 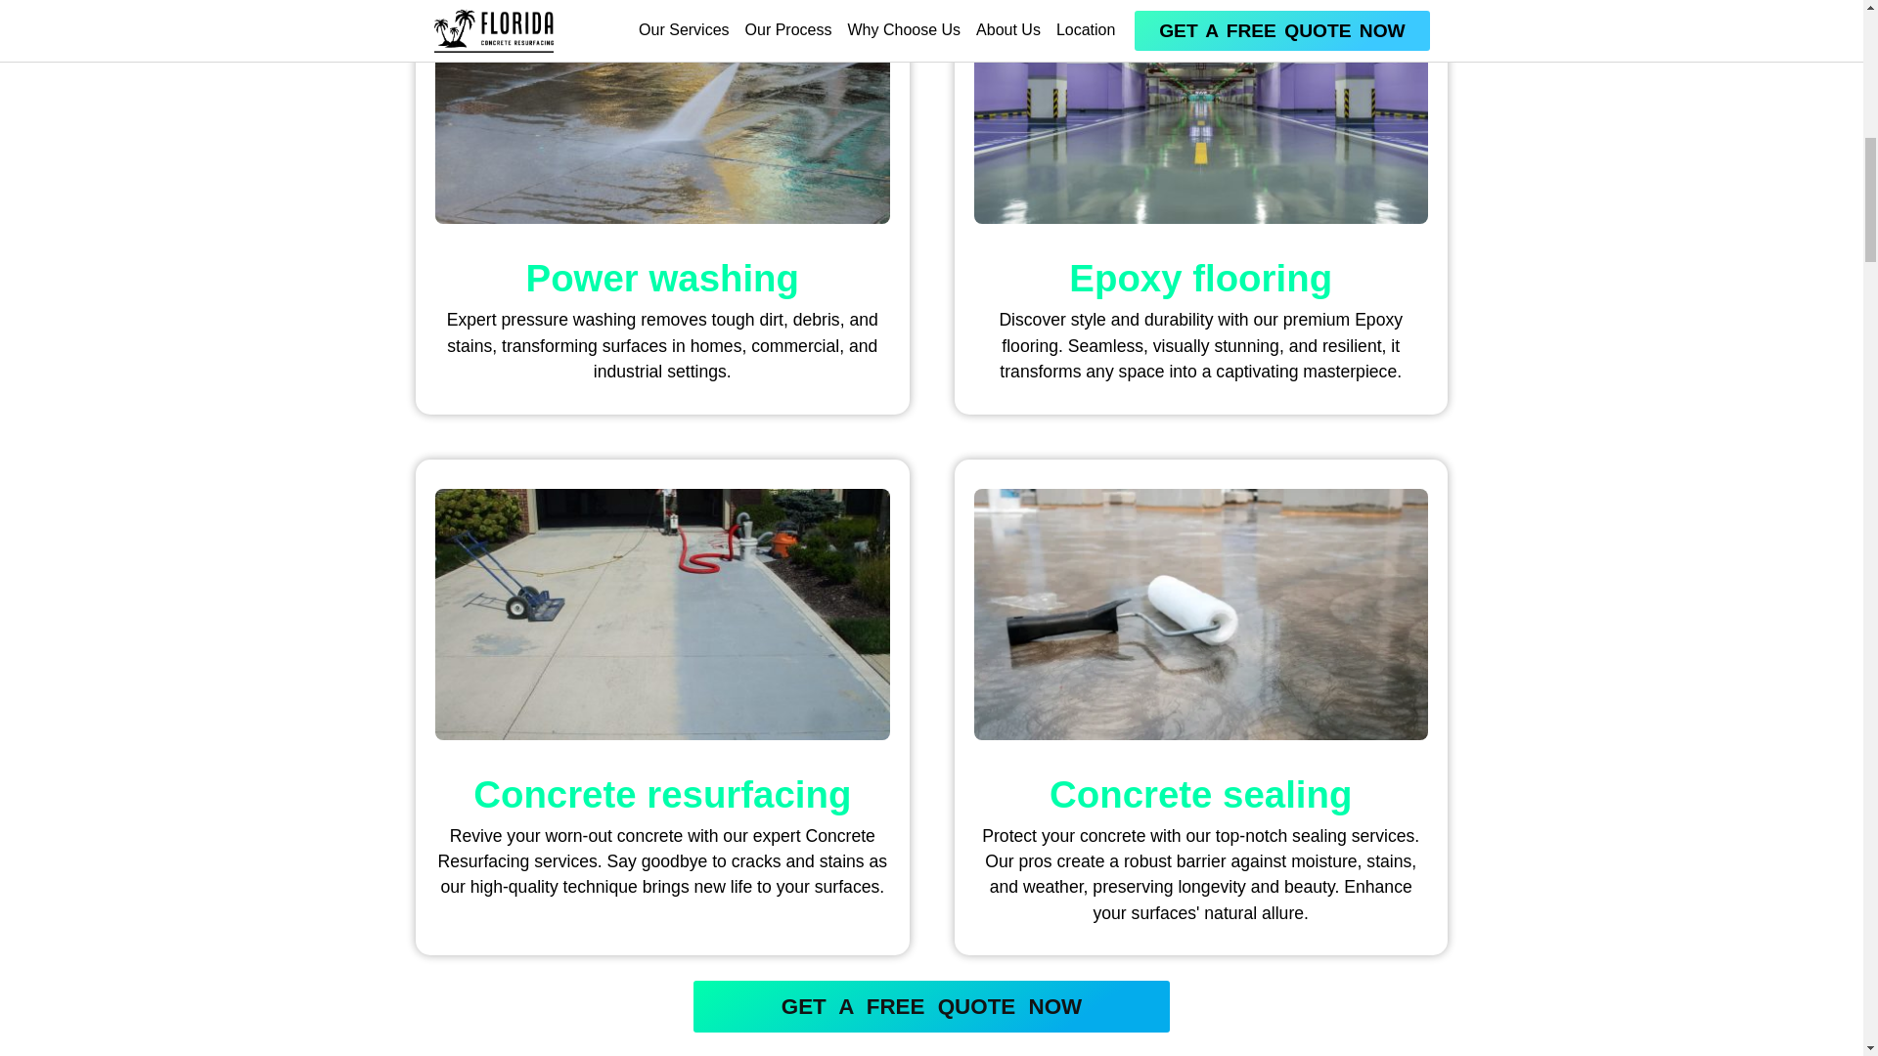 I want to click on GET A FREE QUOTE NOW, so click(x=931, y=1007).